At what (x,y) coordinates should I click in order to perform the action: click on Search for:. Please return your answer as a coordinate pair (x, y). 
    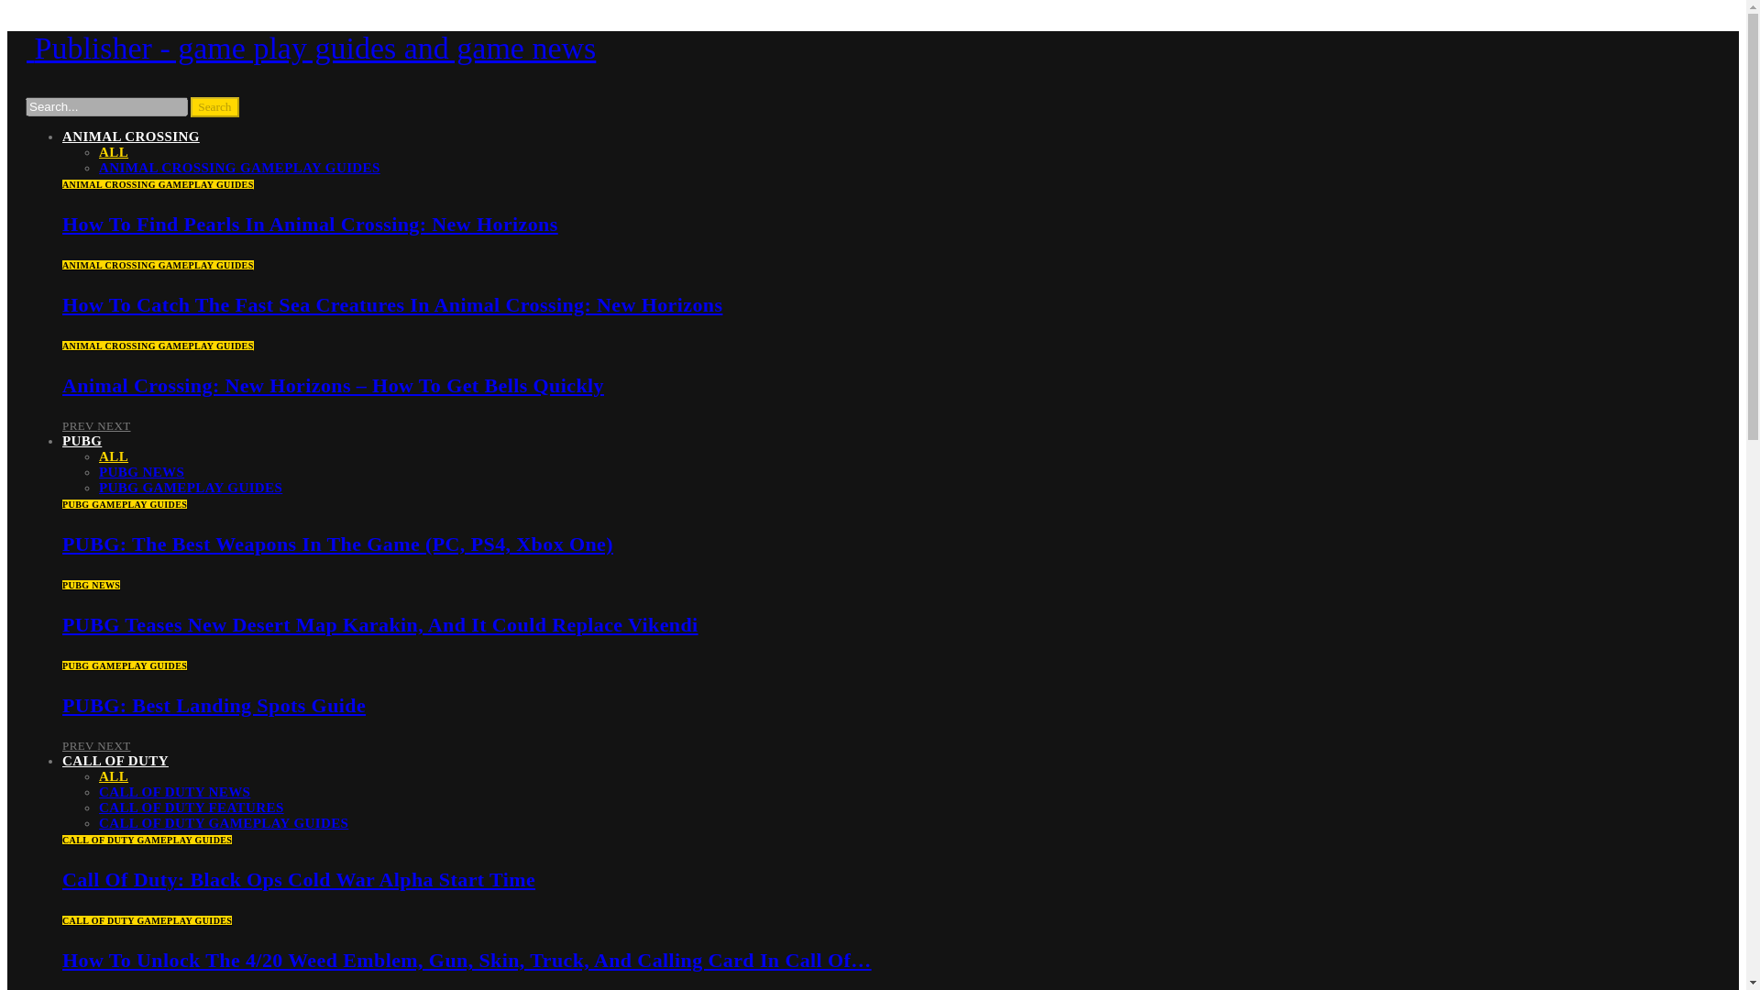
    Looking at the image, I should click on (106, 106).